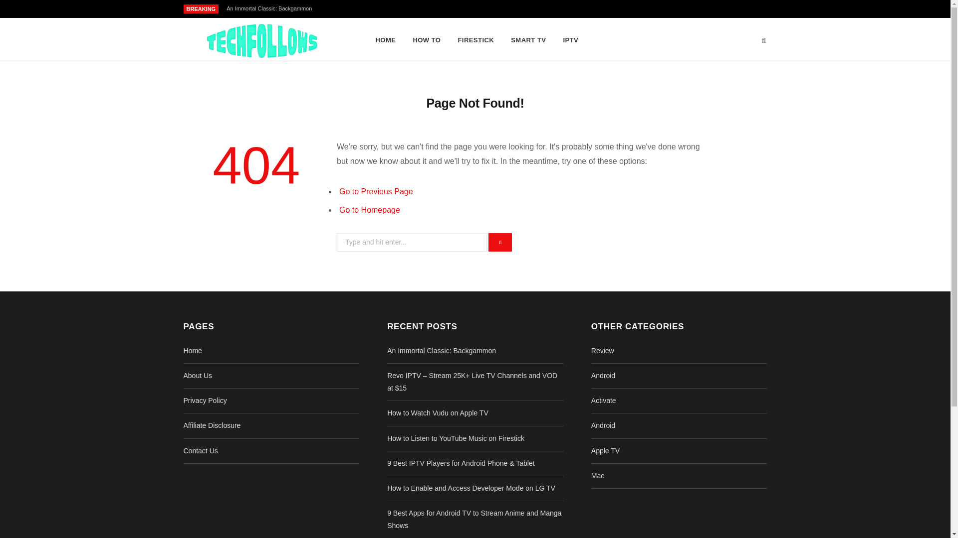  Describe the element at coordinates (206, 401) in the screenshot. I see `Privacy Policy` at that location.